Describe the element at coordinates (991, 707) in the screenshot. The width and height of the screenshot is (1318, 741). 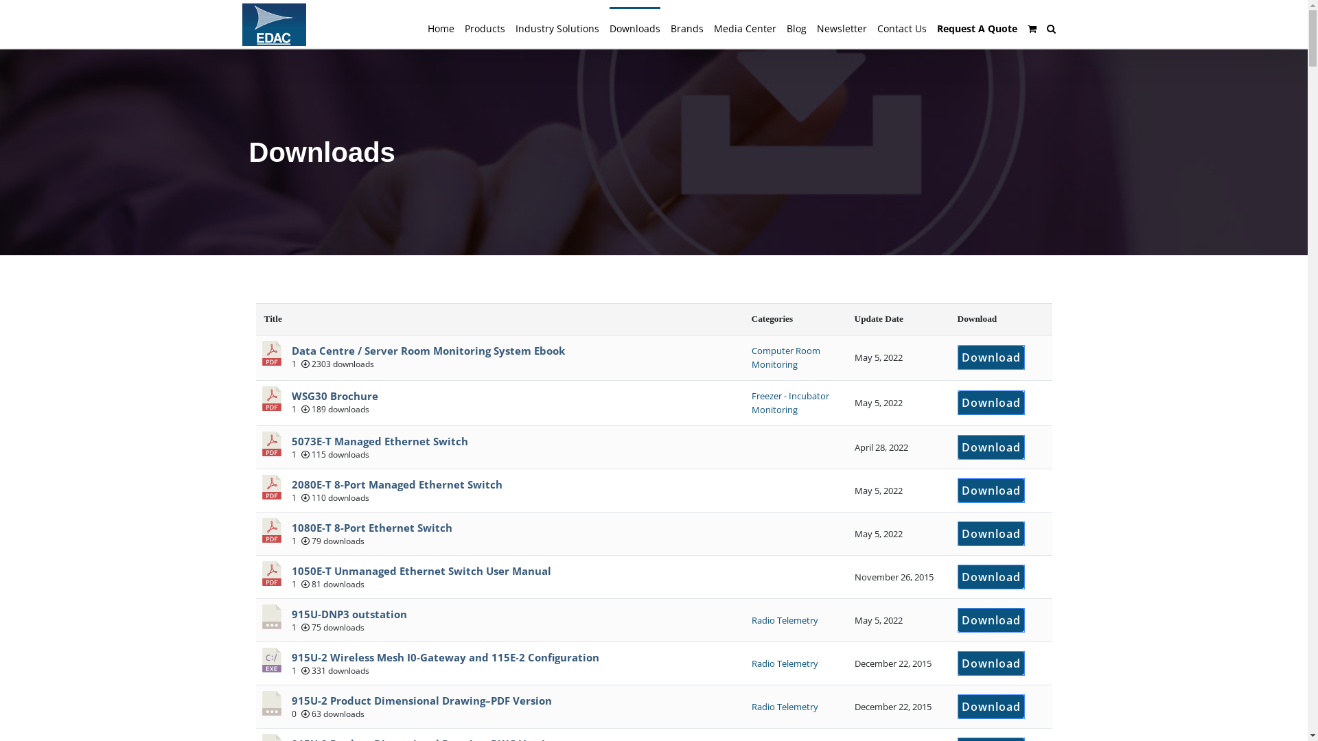
I see `Download` at that location.